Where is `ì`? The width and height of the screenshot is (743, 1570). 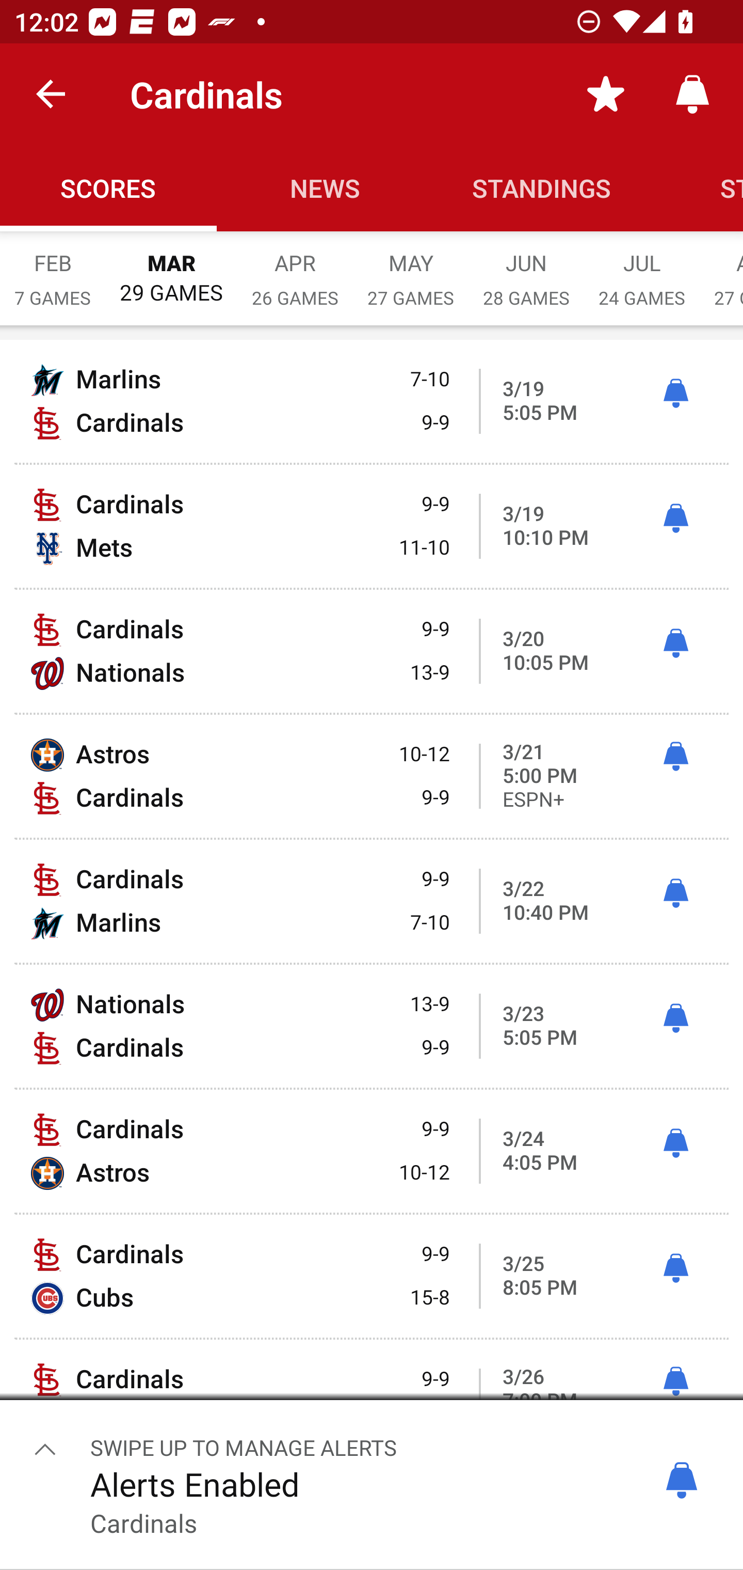
ì is located at coordinates (675, 393).